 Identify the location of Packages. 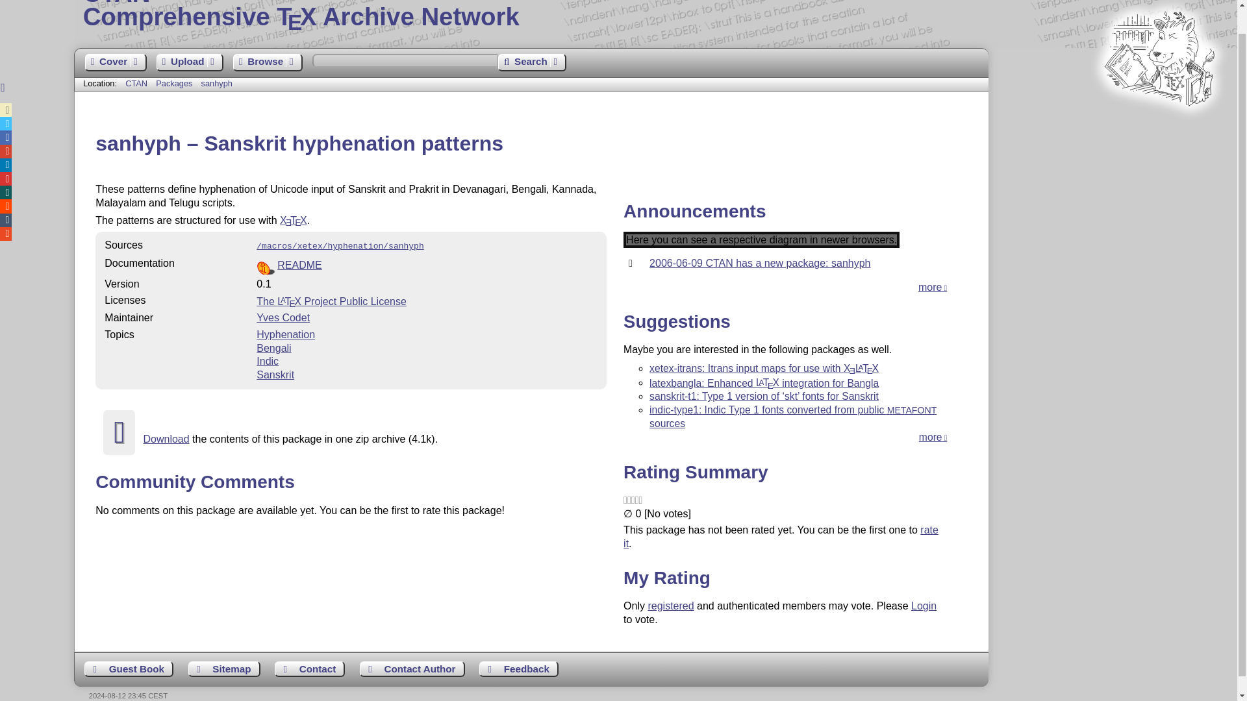
(656, 15).